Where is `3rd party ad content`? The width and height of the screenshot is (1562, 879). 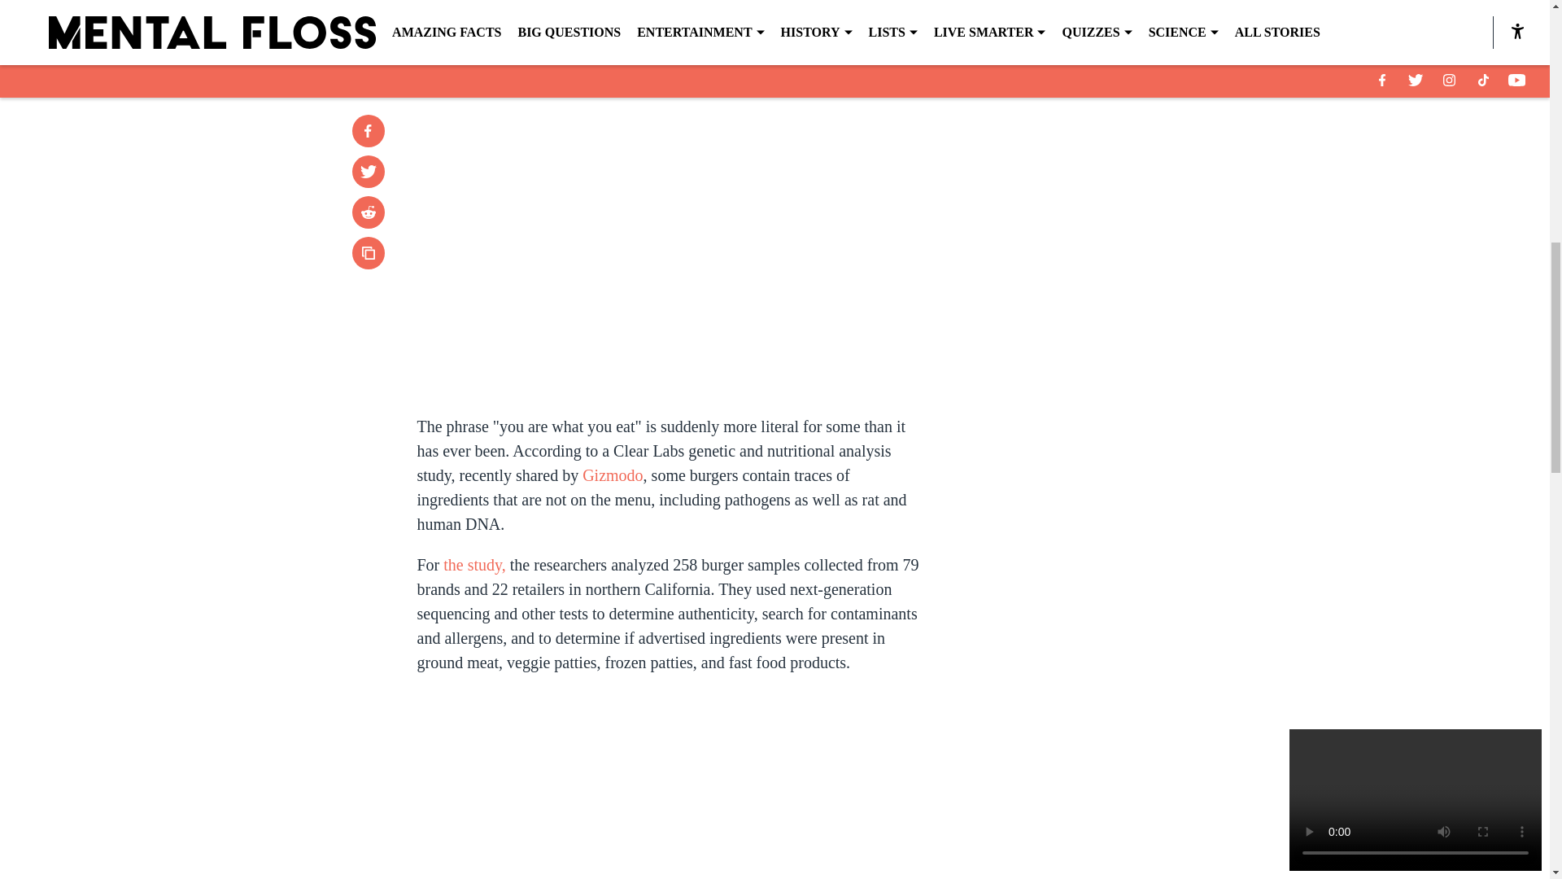
3rd party ad content is located at coordinates (1124, 451).